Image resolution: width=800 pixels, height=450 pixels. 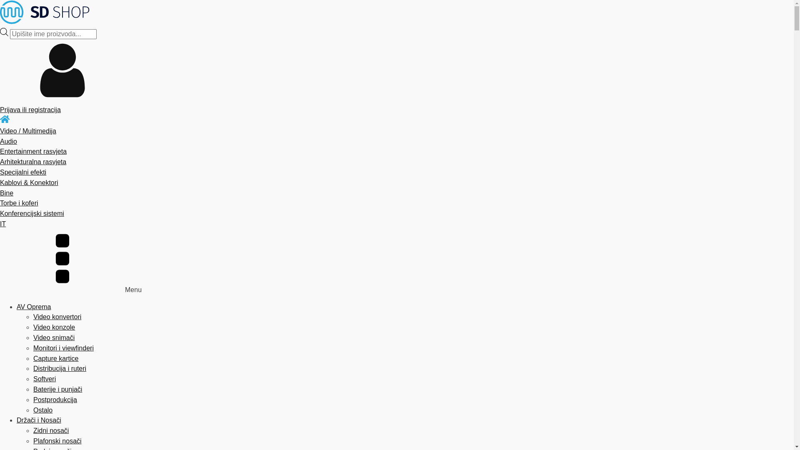 I want to click on Capture kartice, so click(x=56, y=358).